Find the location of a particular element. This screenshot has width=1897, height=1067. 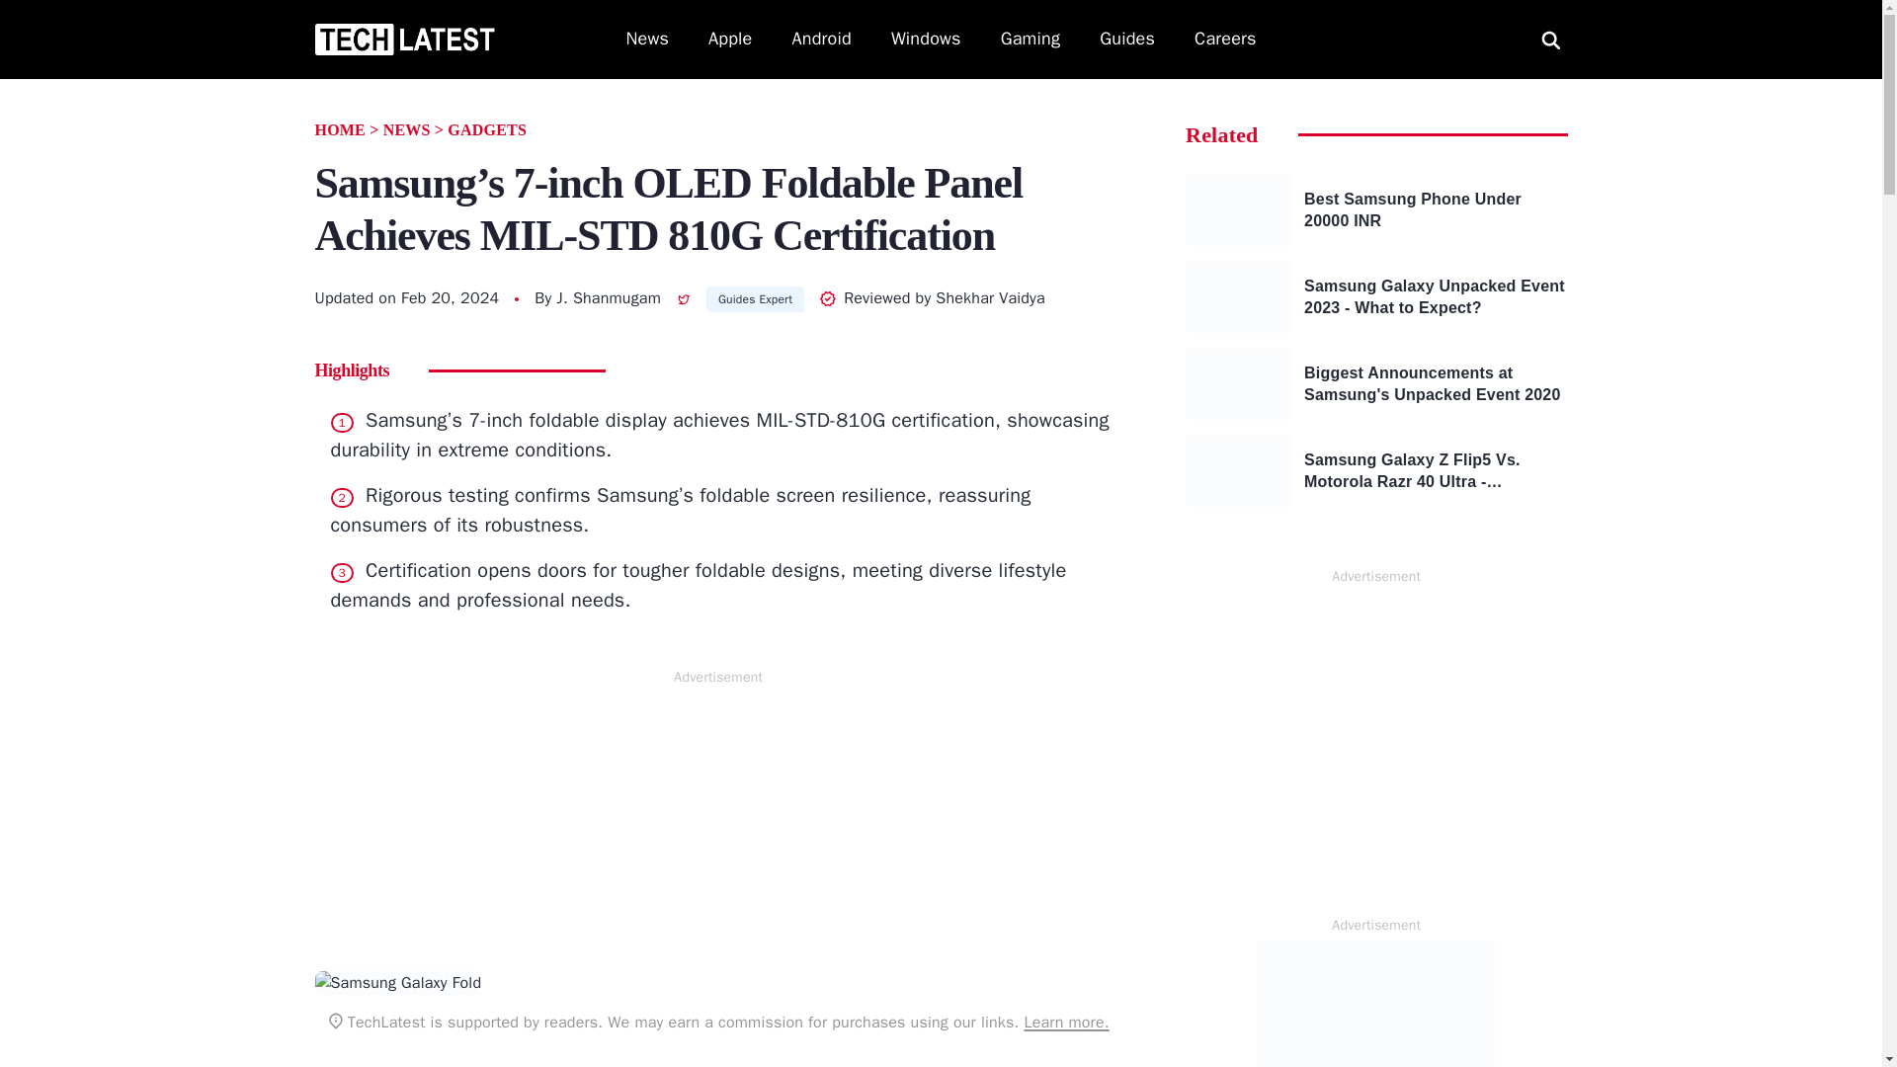

Gaming is located at coordinates (1031, 40).